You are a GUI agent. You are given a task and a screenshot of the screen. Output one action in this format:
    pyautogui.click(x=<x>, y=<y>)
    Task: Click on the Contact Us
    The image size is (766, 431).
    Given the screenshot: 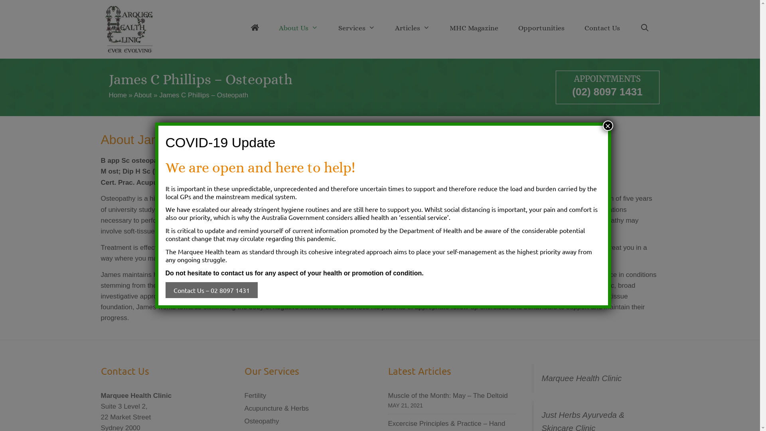 What is the action you would take?
    pyautogui.click(x=602, y=28)
    